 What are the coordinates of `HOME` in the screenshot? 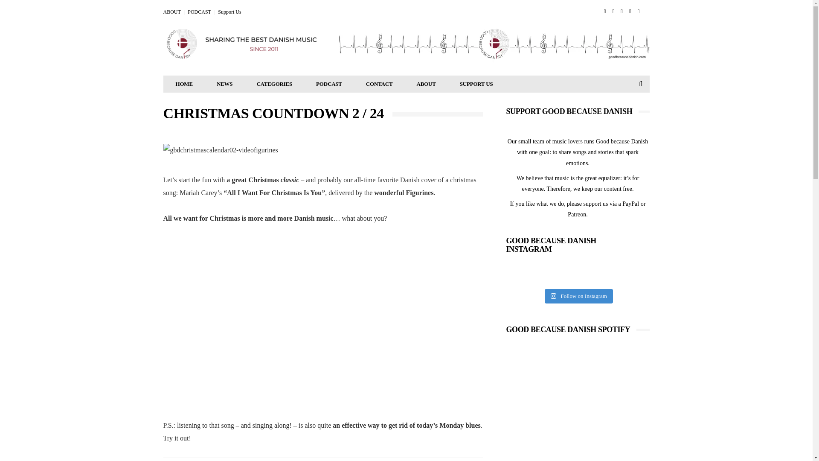 It's located at (184, 84).